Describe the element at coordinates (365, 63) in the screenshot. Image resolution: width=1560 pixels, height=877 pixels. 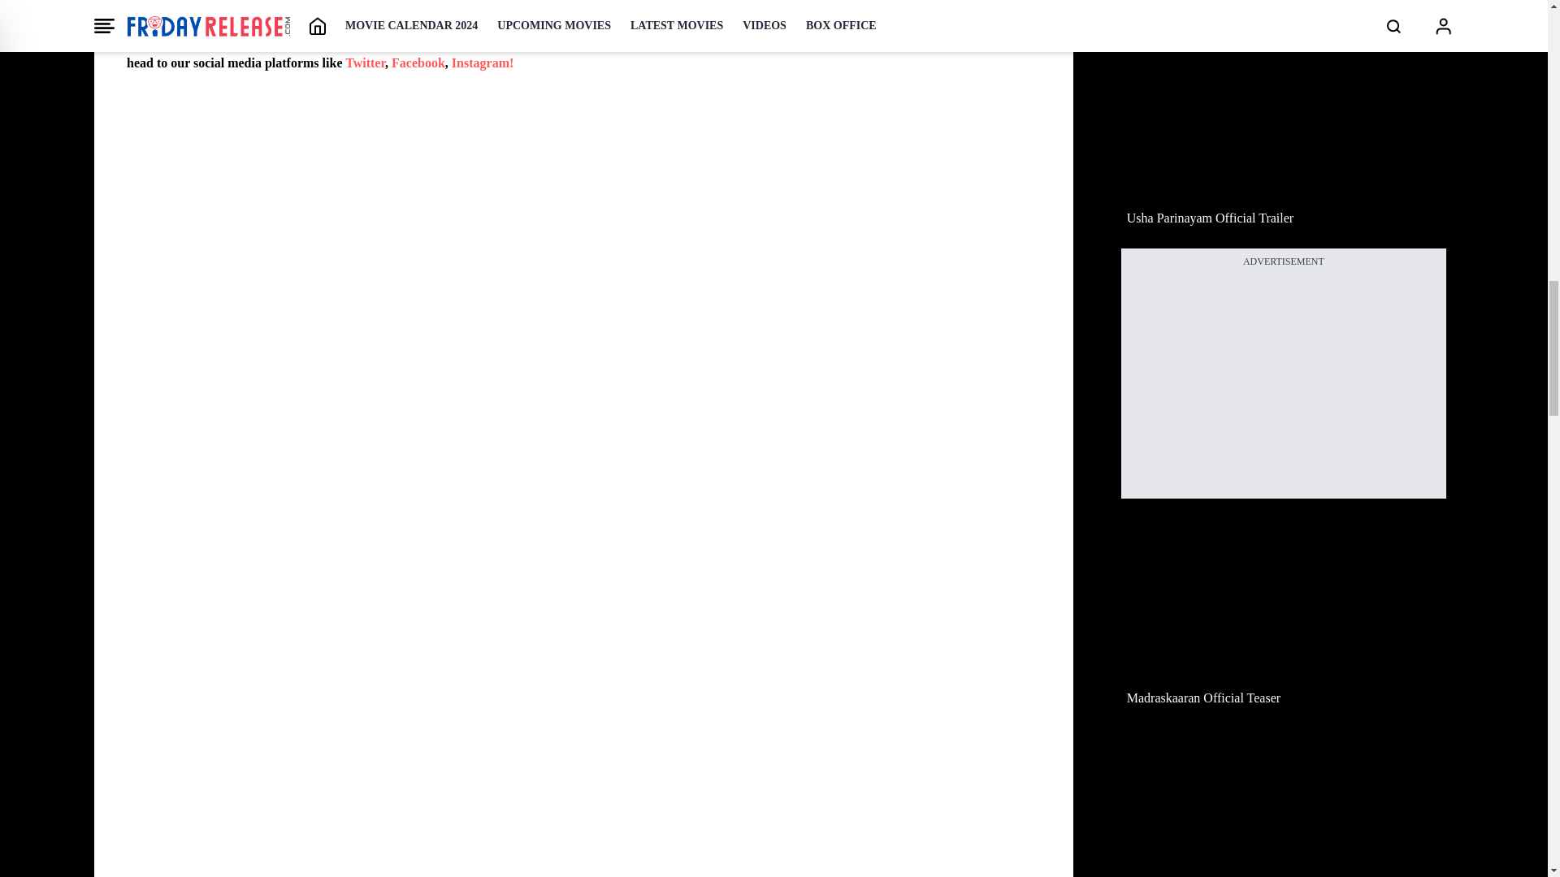
I see `Twitter Page` at that location.